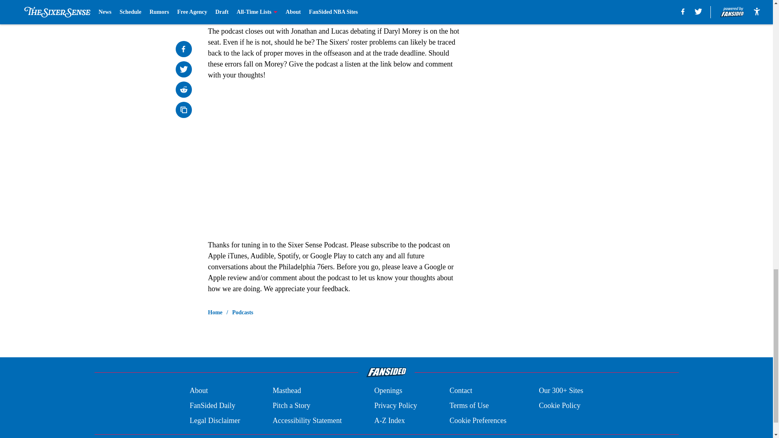  What do you see at coordinates (215, 312) in the screenshot?
I see `Home` at bounding box center [215, 312].